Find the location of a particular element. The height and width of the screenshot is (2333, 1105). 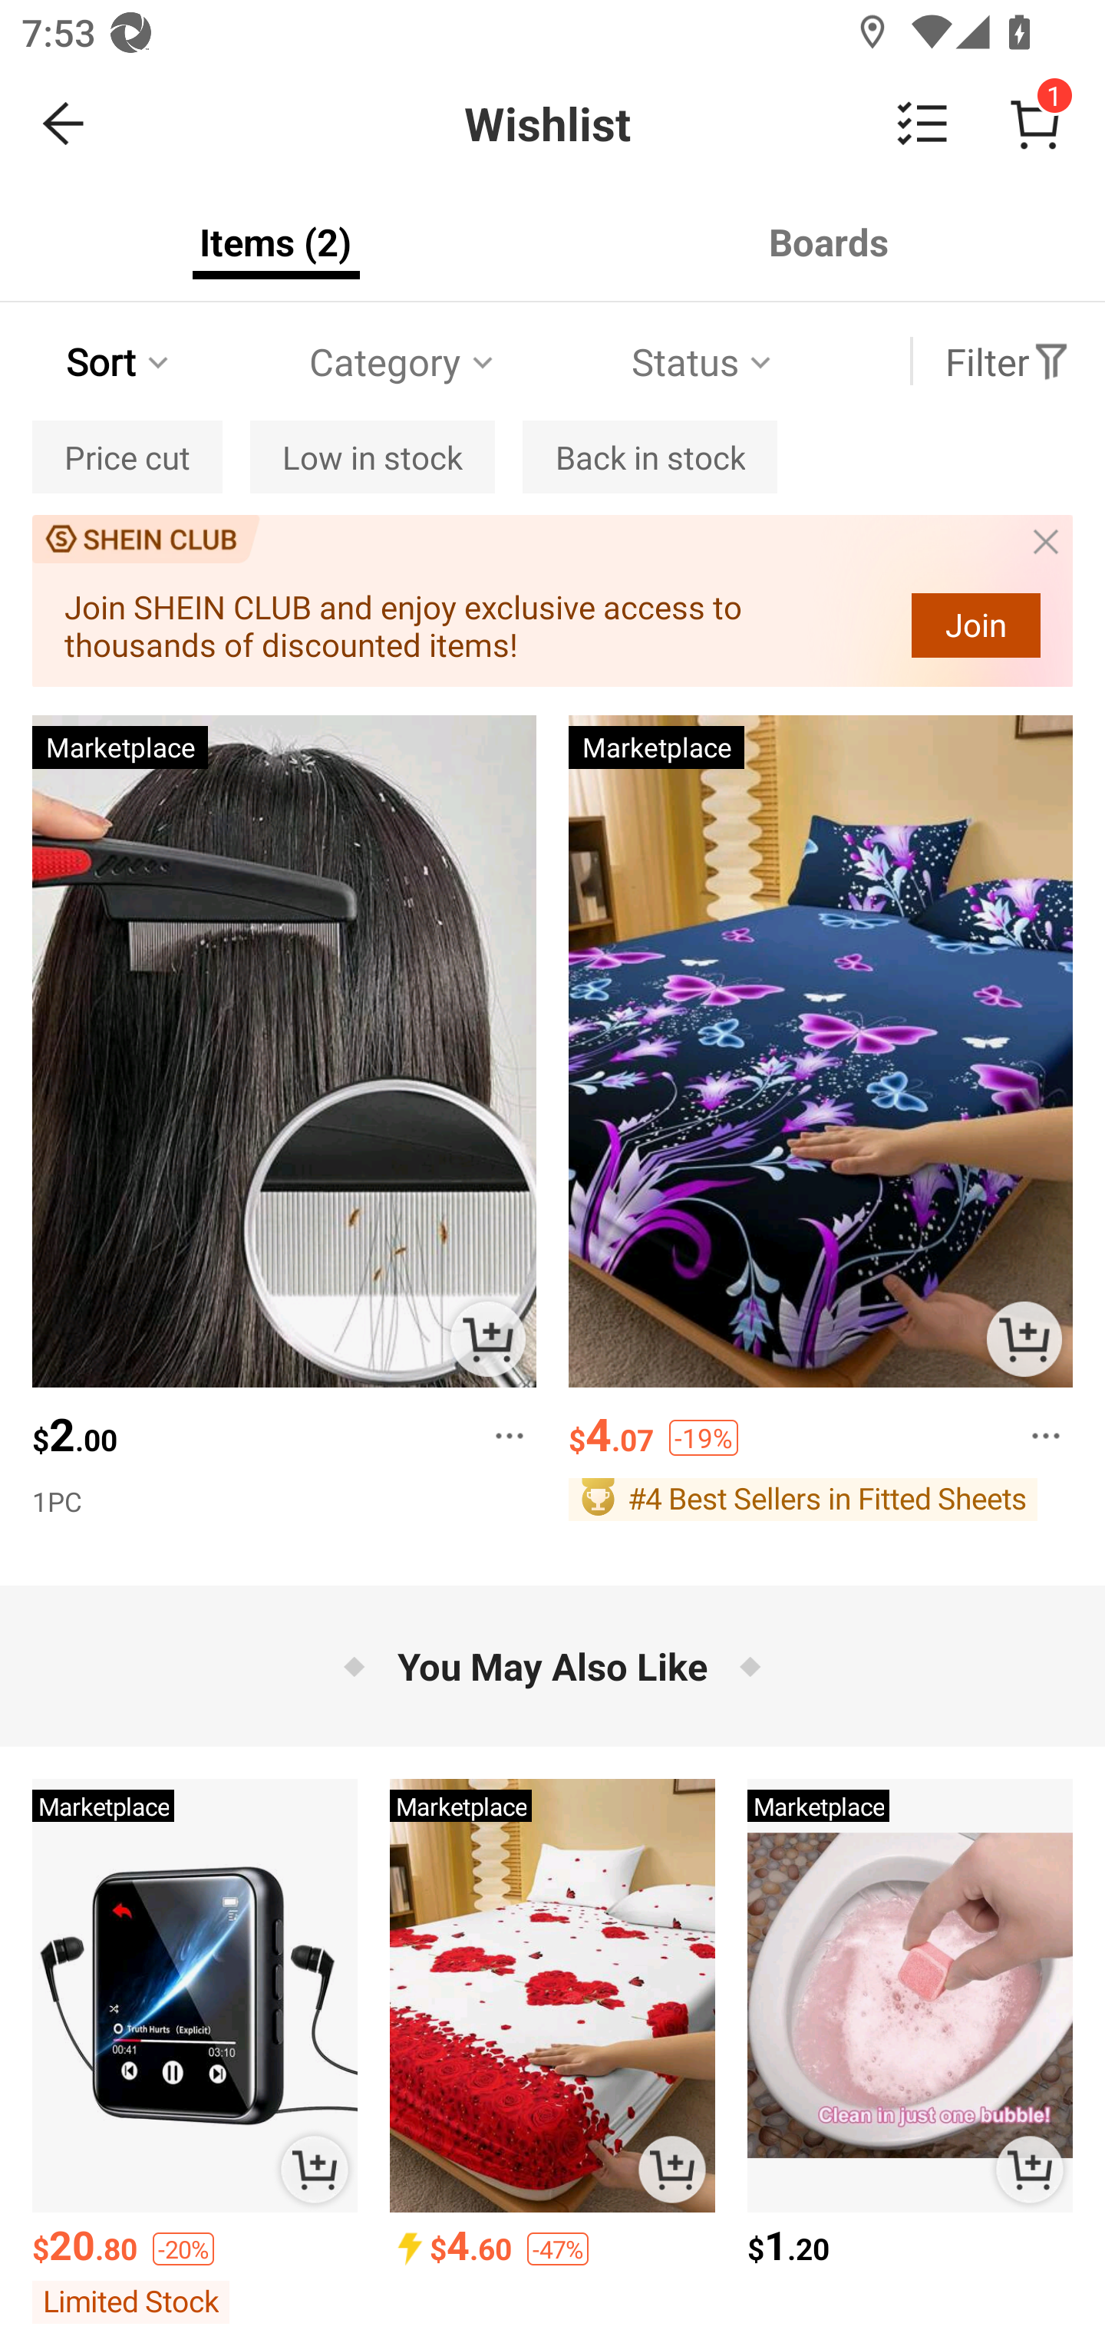

change view is located at coordinates (922, 123).